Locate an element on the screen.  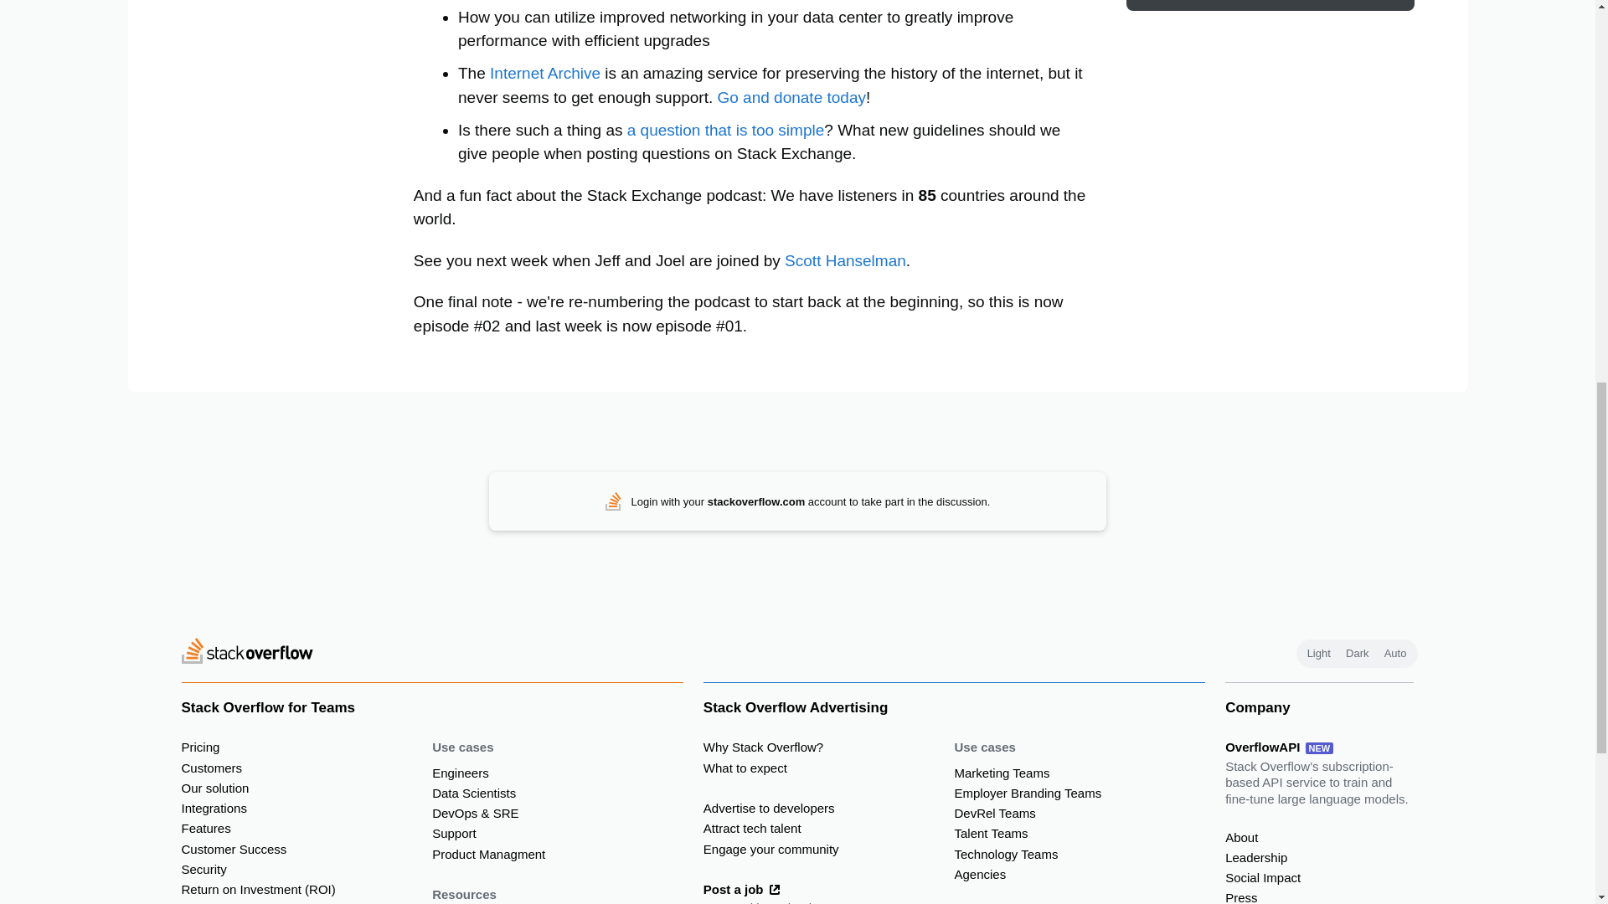
Features is located at coordinates (307, 829).